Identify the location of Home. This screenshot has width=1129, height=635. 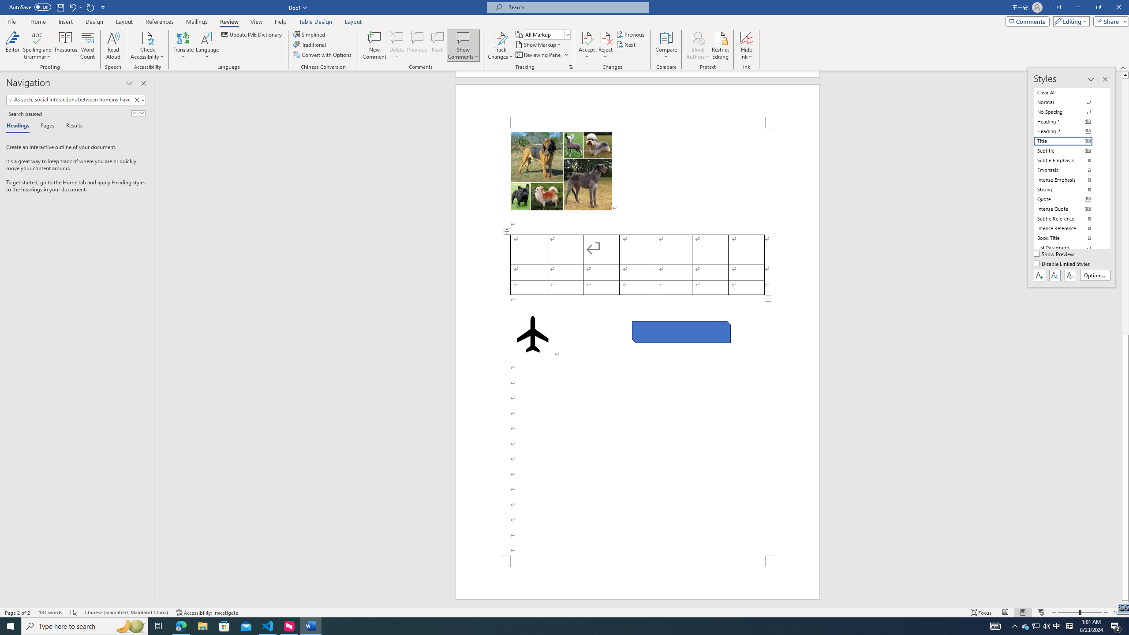
(37, 22).